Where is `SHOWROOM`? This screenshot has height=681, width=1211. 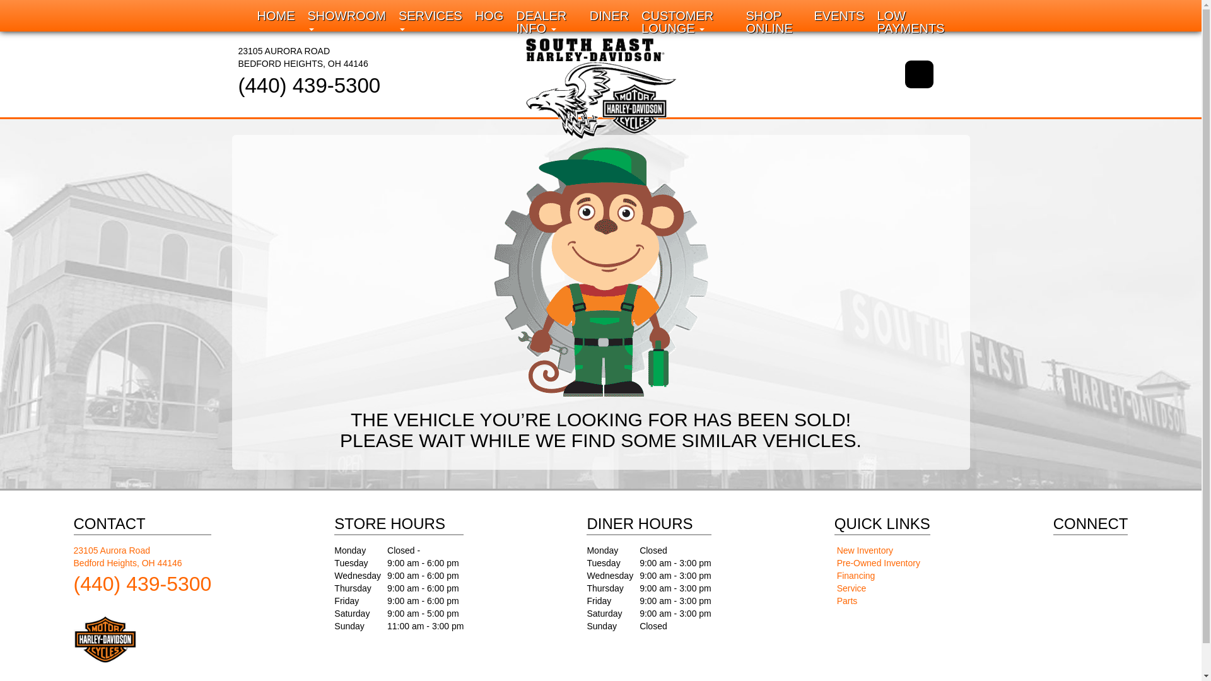
SHOWROOM is located at coordinates (546, 22).